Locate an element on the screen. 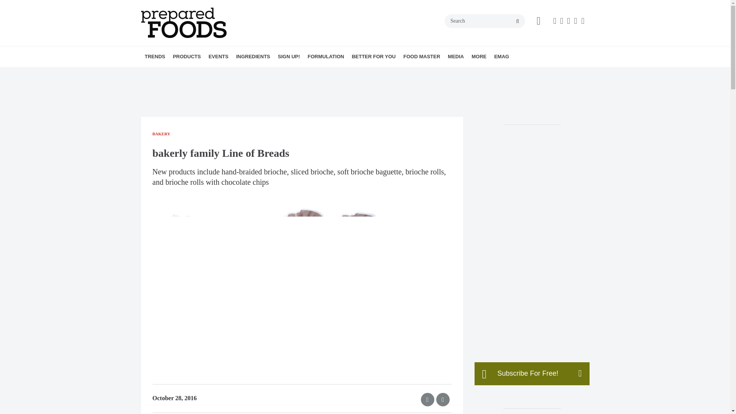 The width and height of the screenshot is (736, 414). BAKERY is located at coordinates (217, 73).